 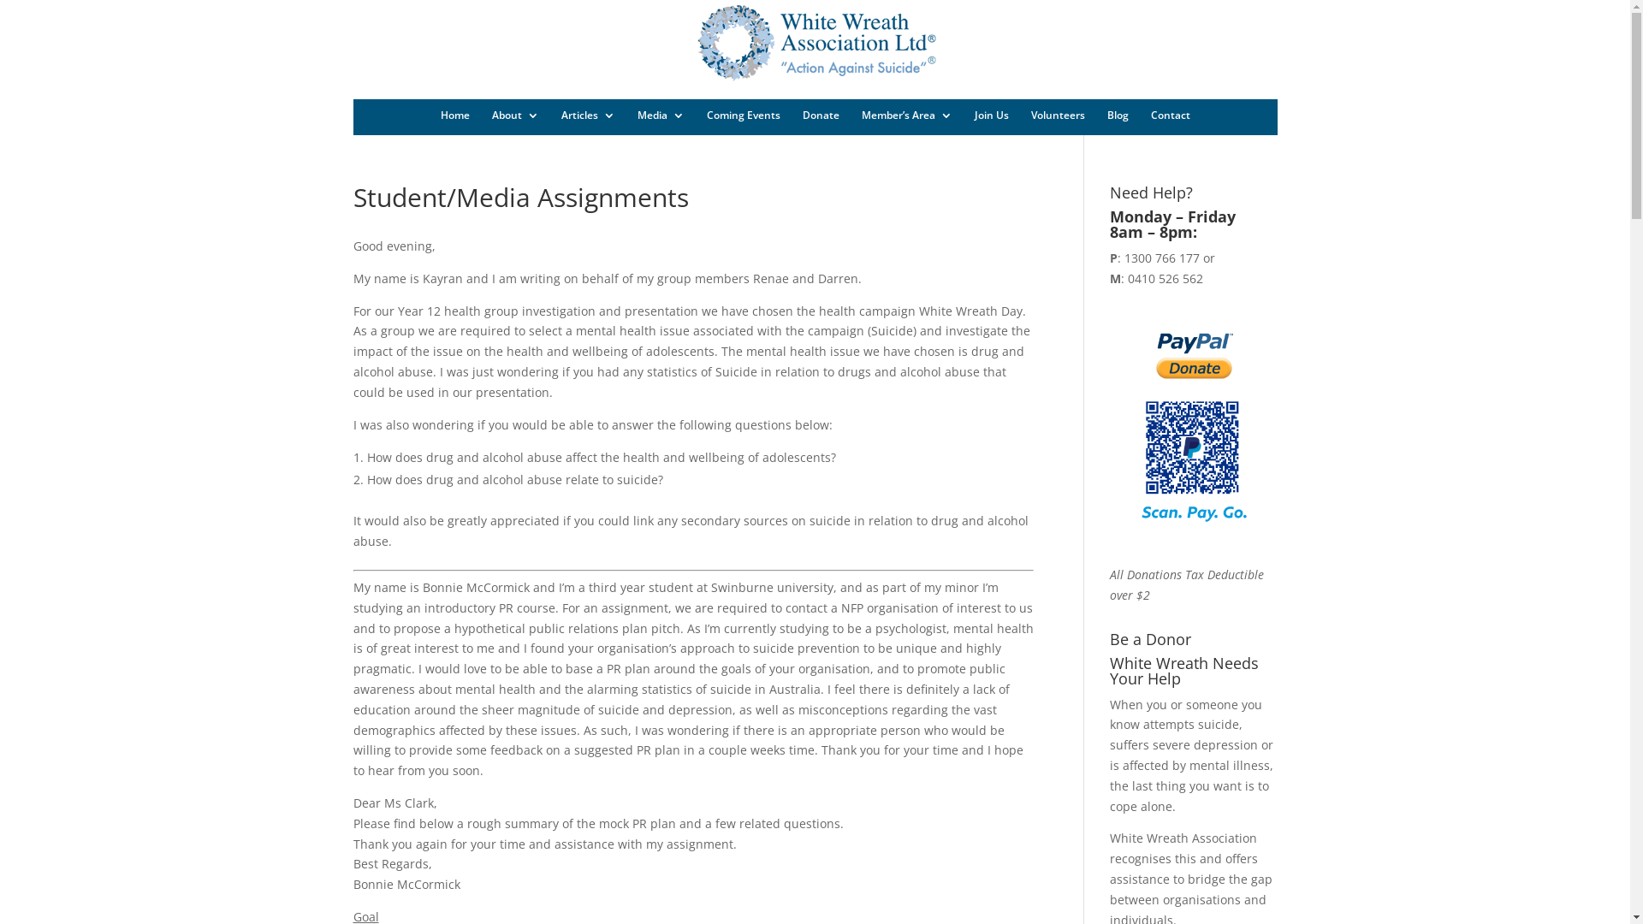 What do you see at coordinates (744, 115) in the screenshot?
I see `Coming Events` at bounding box center [744, 115].